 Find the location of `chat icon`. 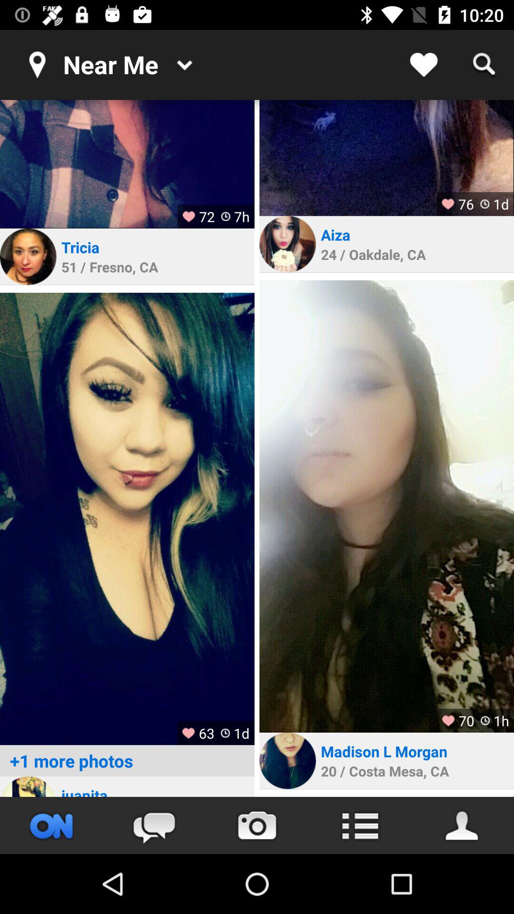

chat icon is located at coordinates (154, 825).